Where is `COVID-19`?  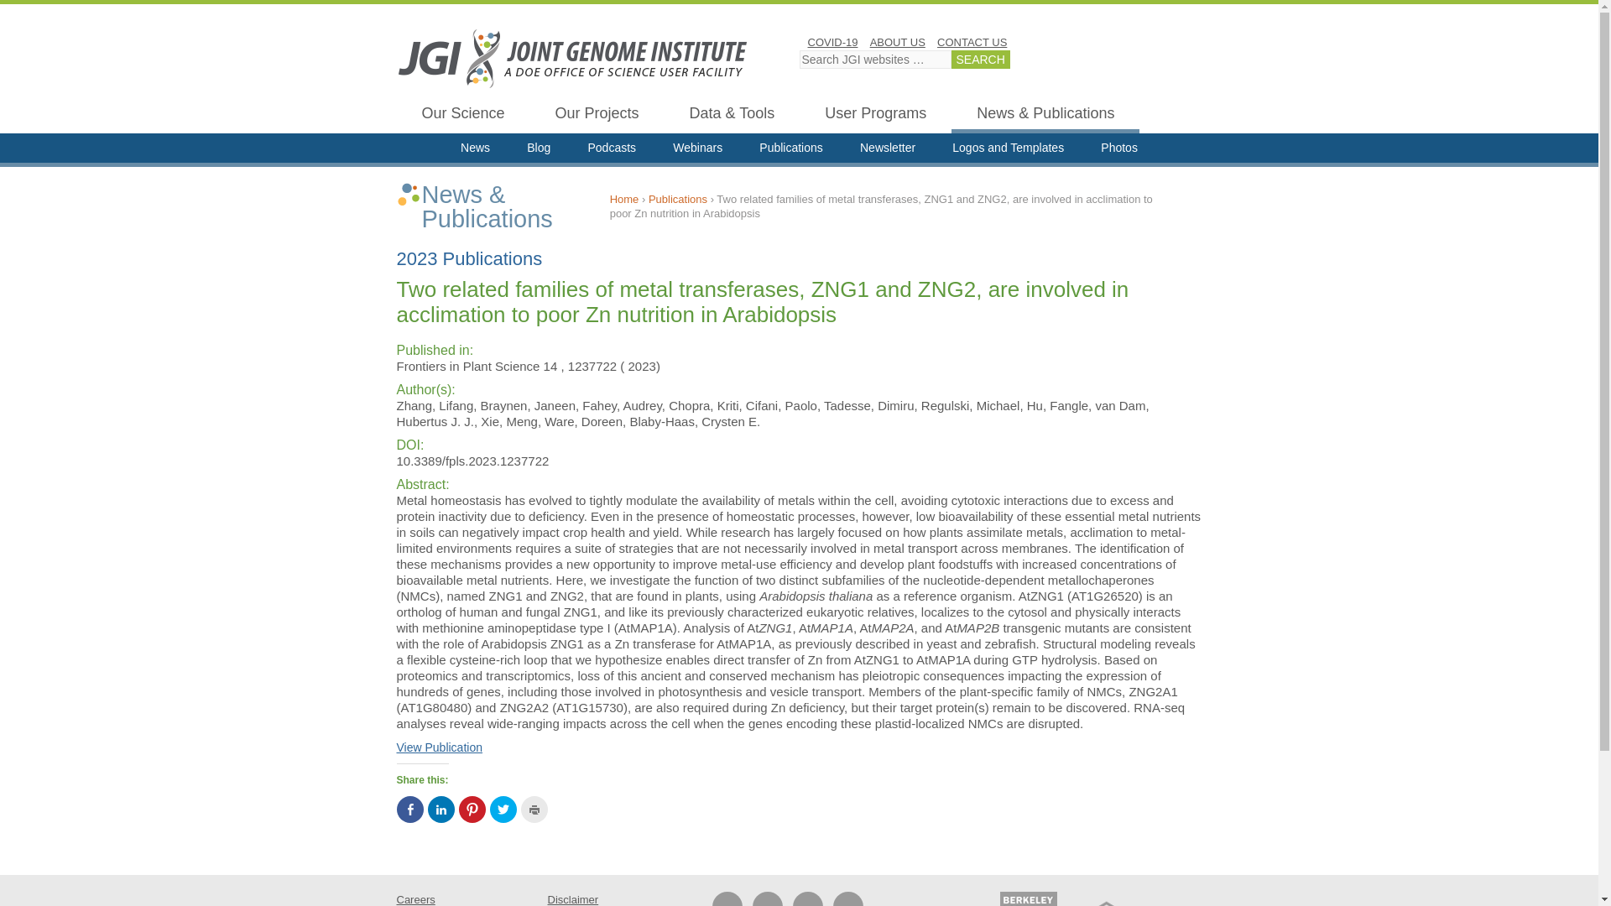 COVID-19 is located at coordinates (832, 42).